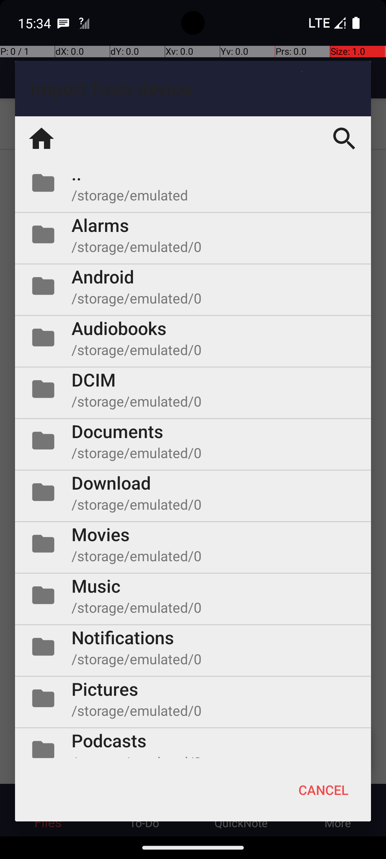 This screenshot has width=386, height=859. Describe the element at coordinates (193, 698) in the screenshot. I see `Folder Pictures ` at that location.